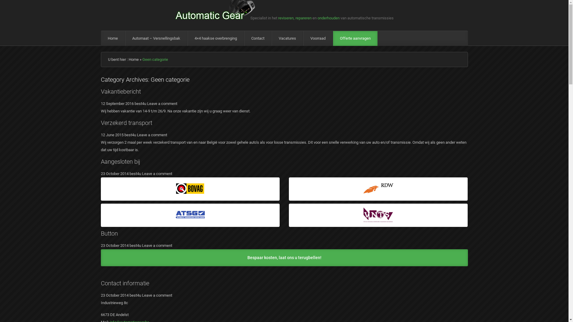 This screenshot has width=573, height=322. What do you see at coordinates (115, 246) in the screenshot?
I see `23 October 2014` at bounding box center [115, 246].